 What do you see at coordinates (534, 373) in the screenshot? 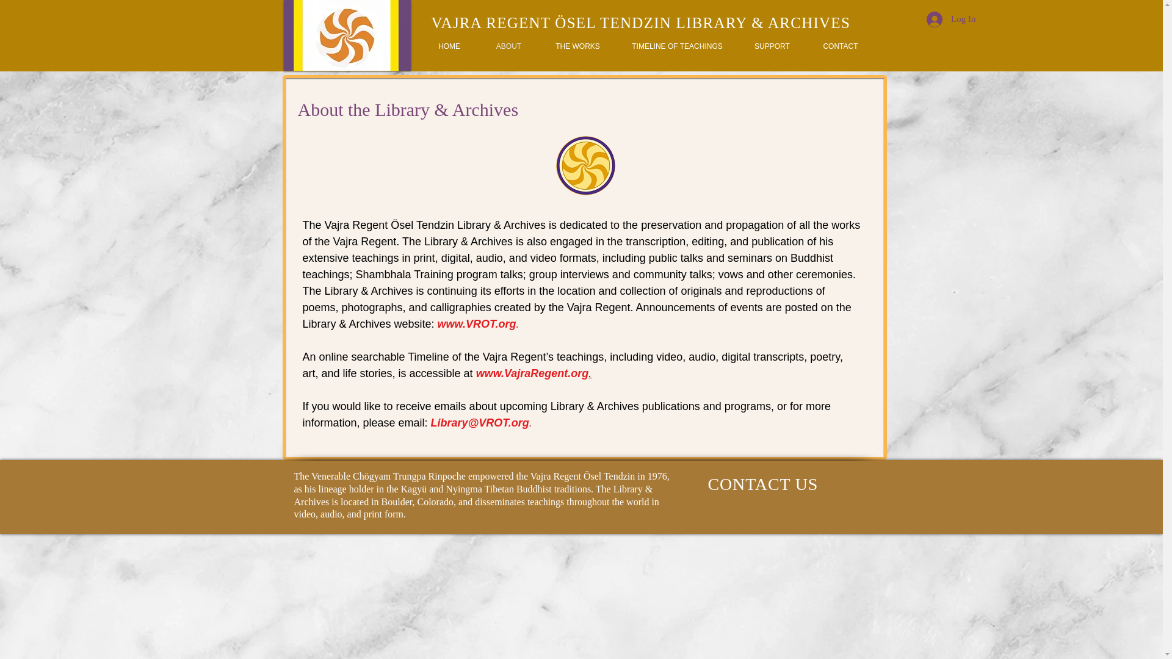
I see `www.VajraRegent.org.` at bounding box center [534, 373].